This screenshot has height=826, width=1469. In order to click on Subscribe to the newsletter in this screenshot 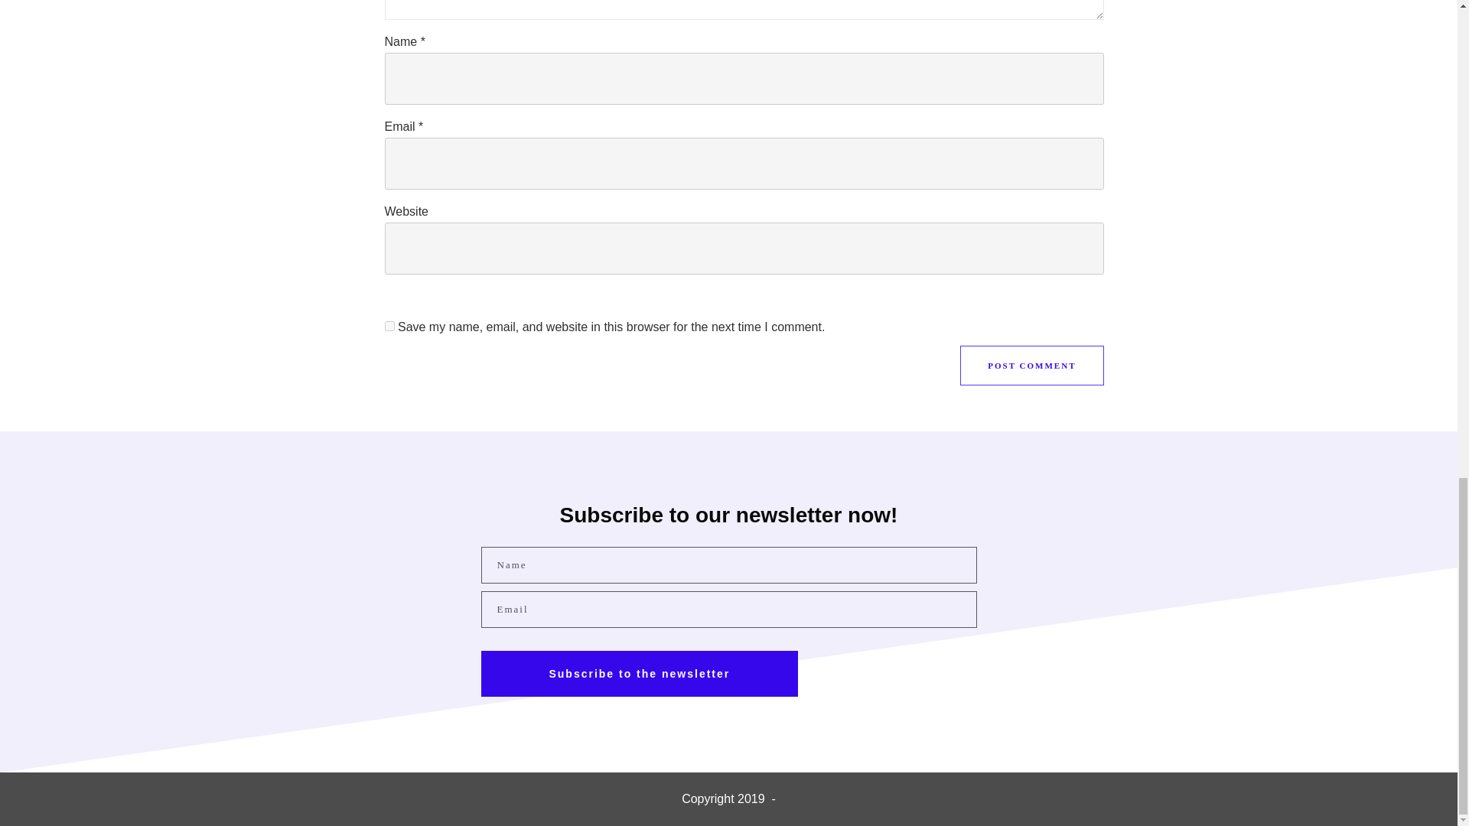, I will do `click(638, 674)`.